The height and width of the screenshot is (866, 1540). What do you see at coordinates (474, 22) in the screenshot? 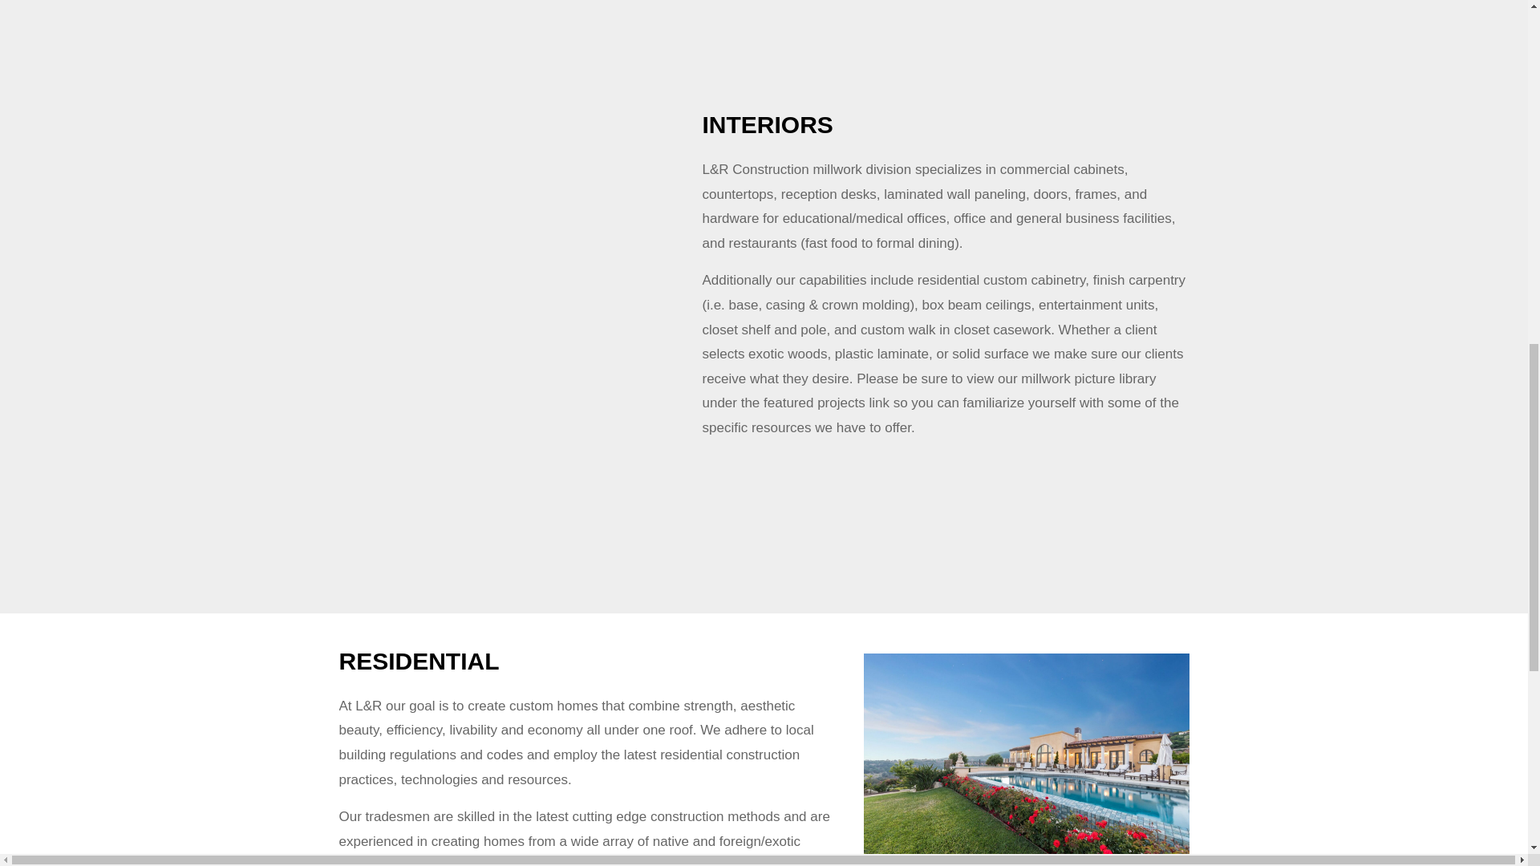
I see `Original Roadhouse Grill` at bounding box center [474, 22].